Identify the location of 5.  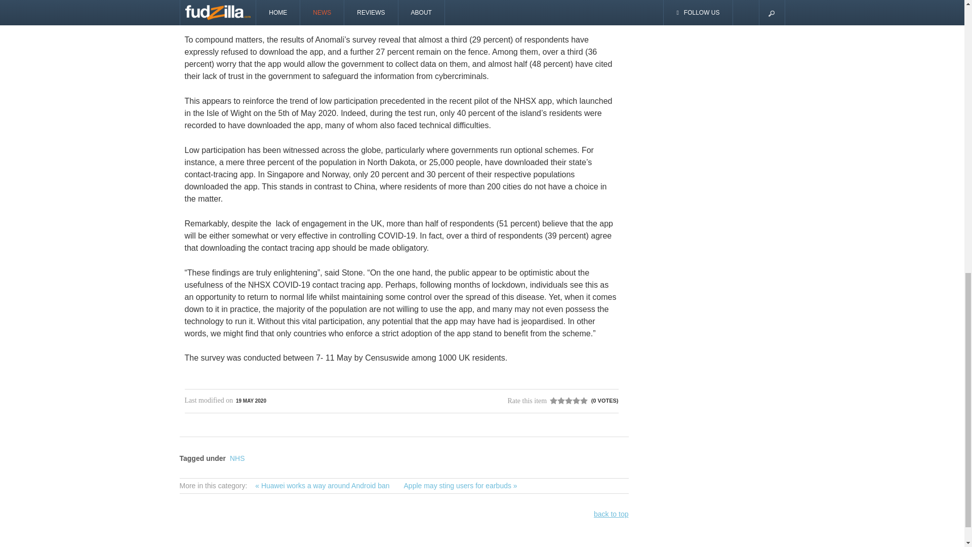
(569, 401).